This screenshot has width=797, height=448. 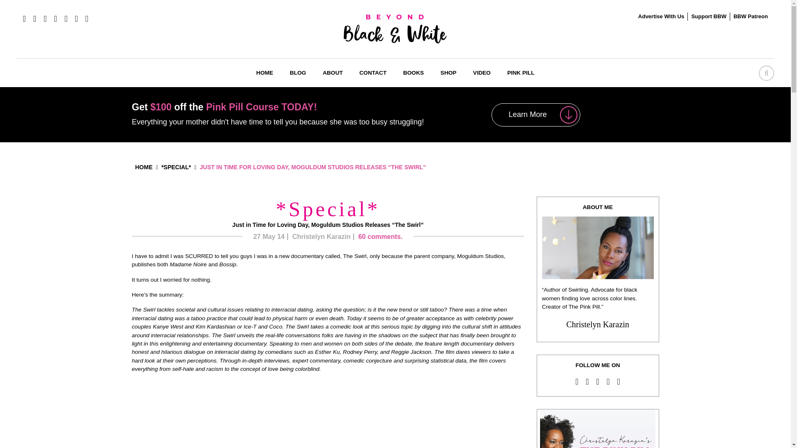 I want to click on ABOUT, so click(x=332, y=73).